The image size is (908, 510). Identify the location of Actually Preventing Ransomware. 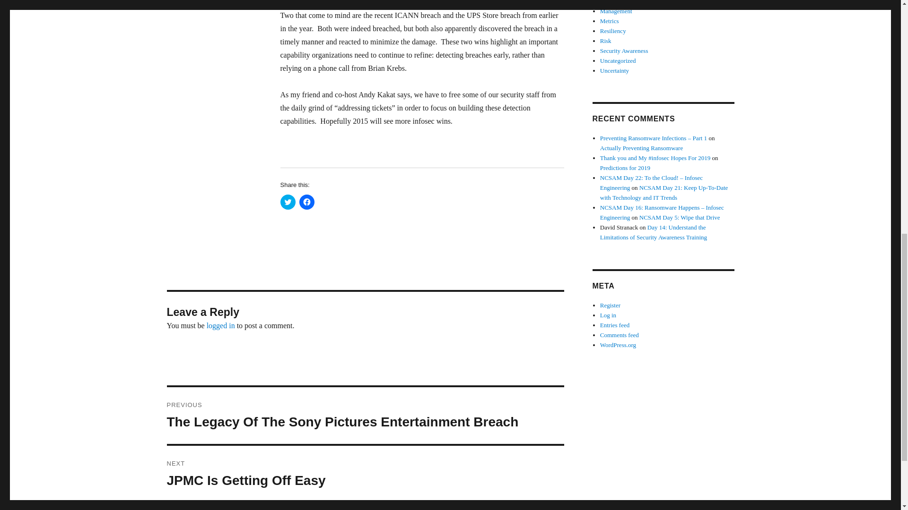
(641, 147).